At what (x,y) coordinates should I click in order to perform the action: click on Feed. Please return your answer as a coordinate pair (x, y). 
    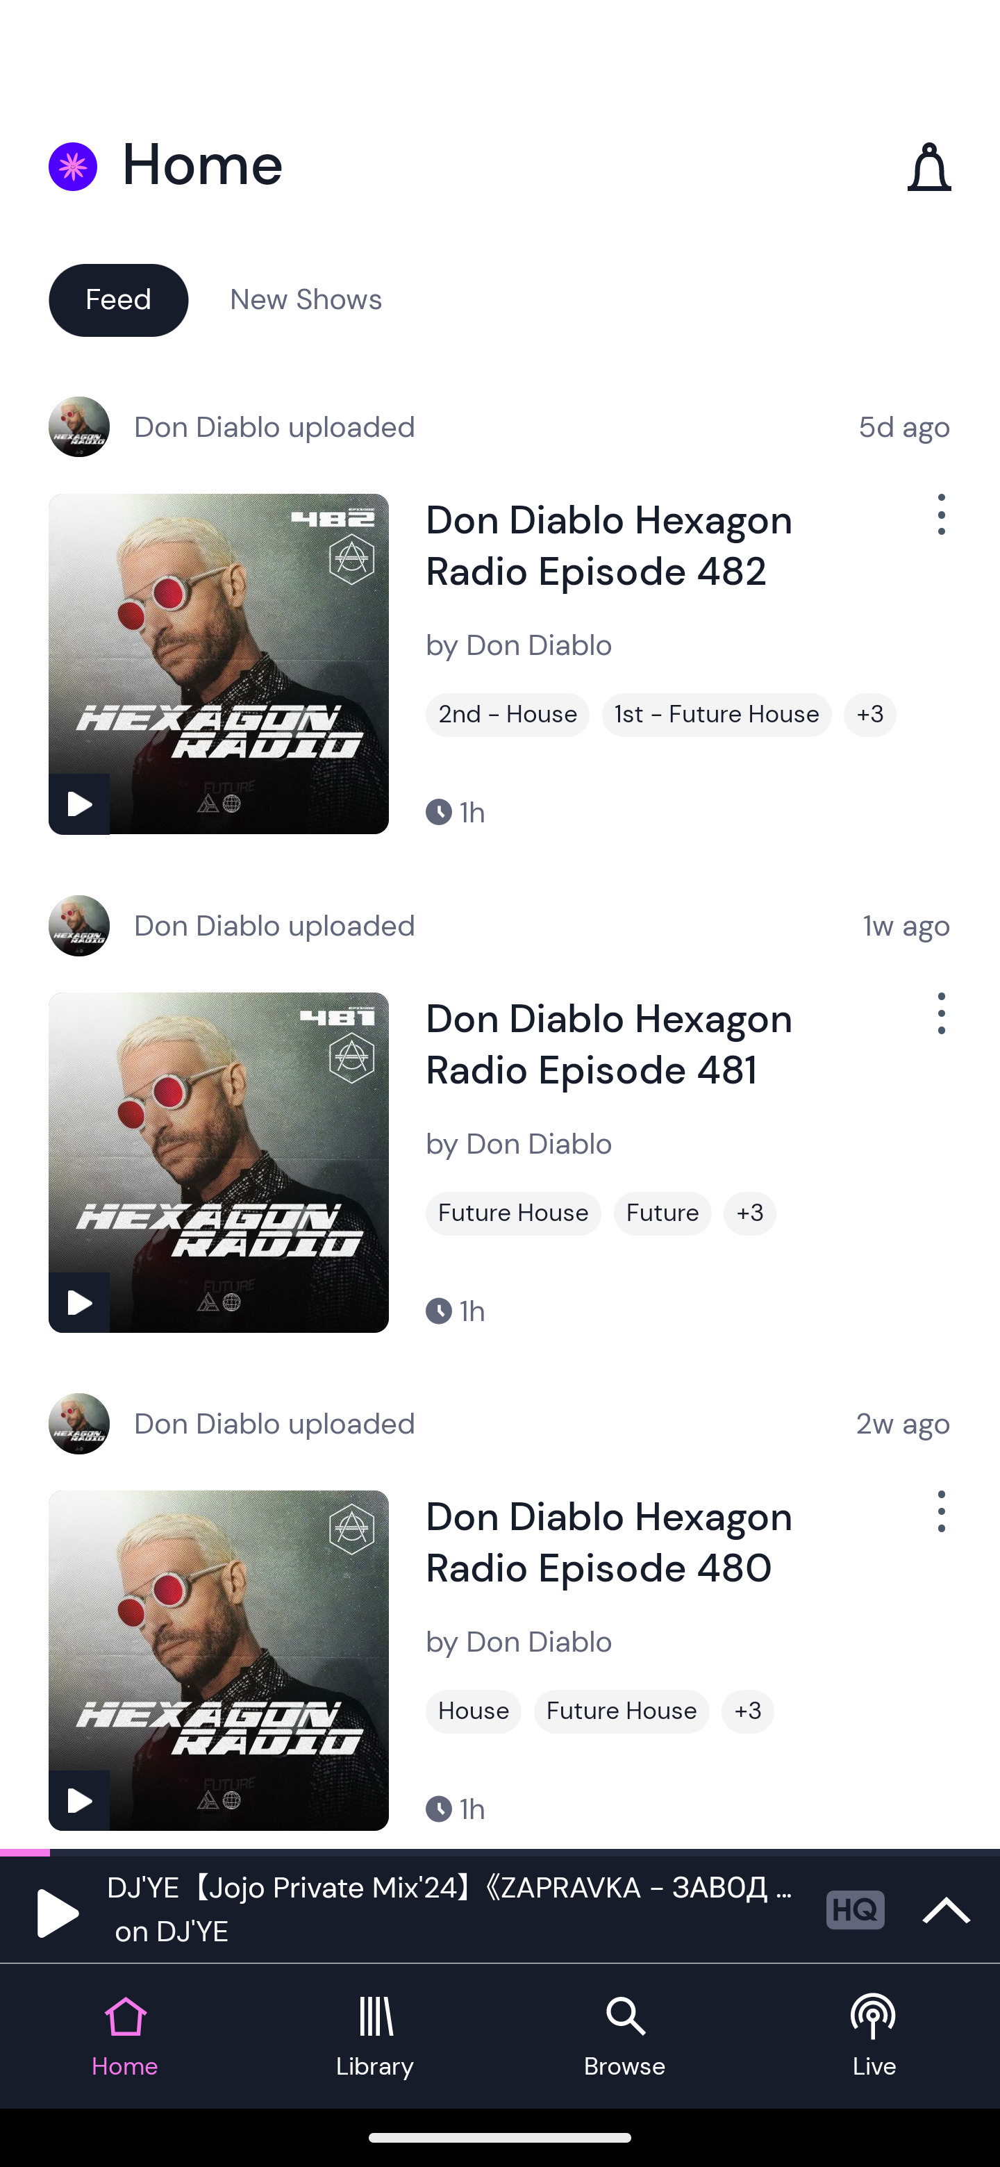
    Looking at the image, I should click on (118, 299).